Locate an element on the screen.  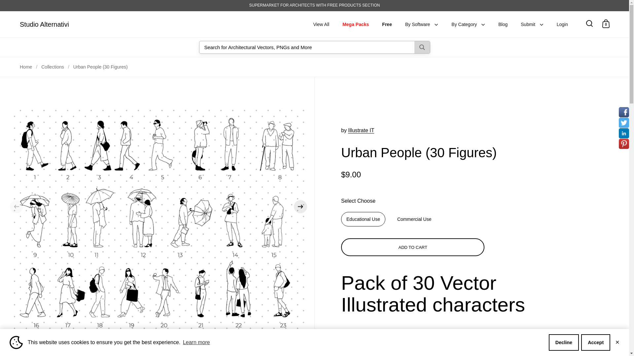
Open search is located at coordinates (589, 23).